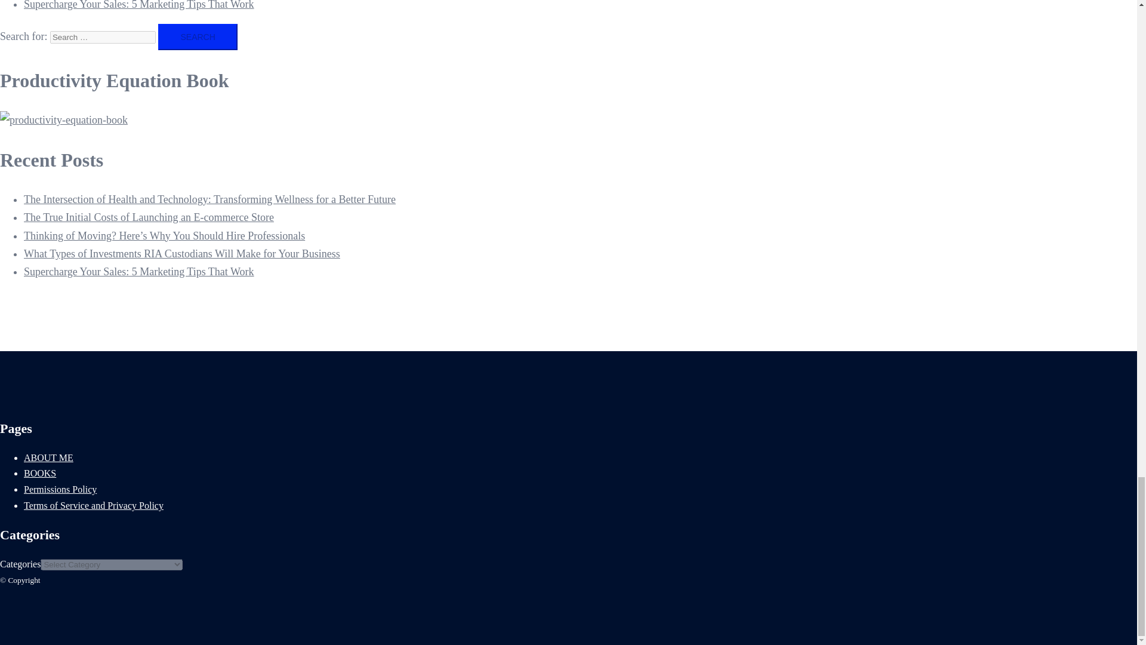 The image size is (1146, 645). What do you see at coordinates (139, 5) in the screenshot?
I see `Supercharge Your Sales: 5 Marketing Tips That Work` at bounding box center [139, 5].